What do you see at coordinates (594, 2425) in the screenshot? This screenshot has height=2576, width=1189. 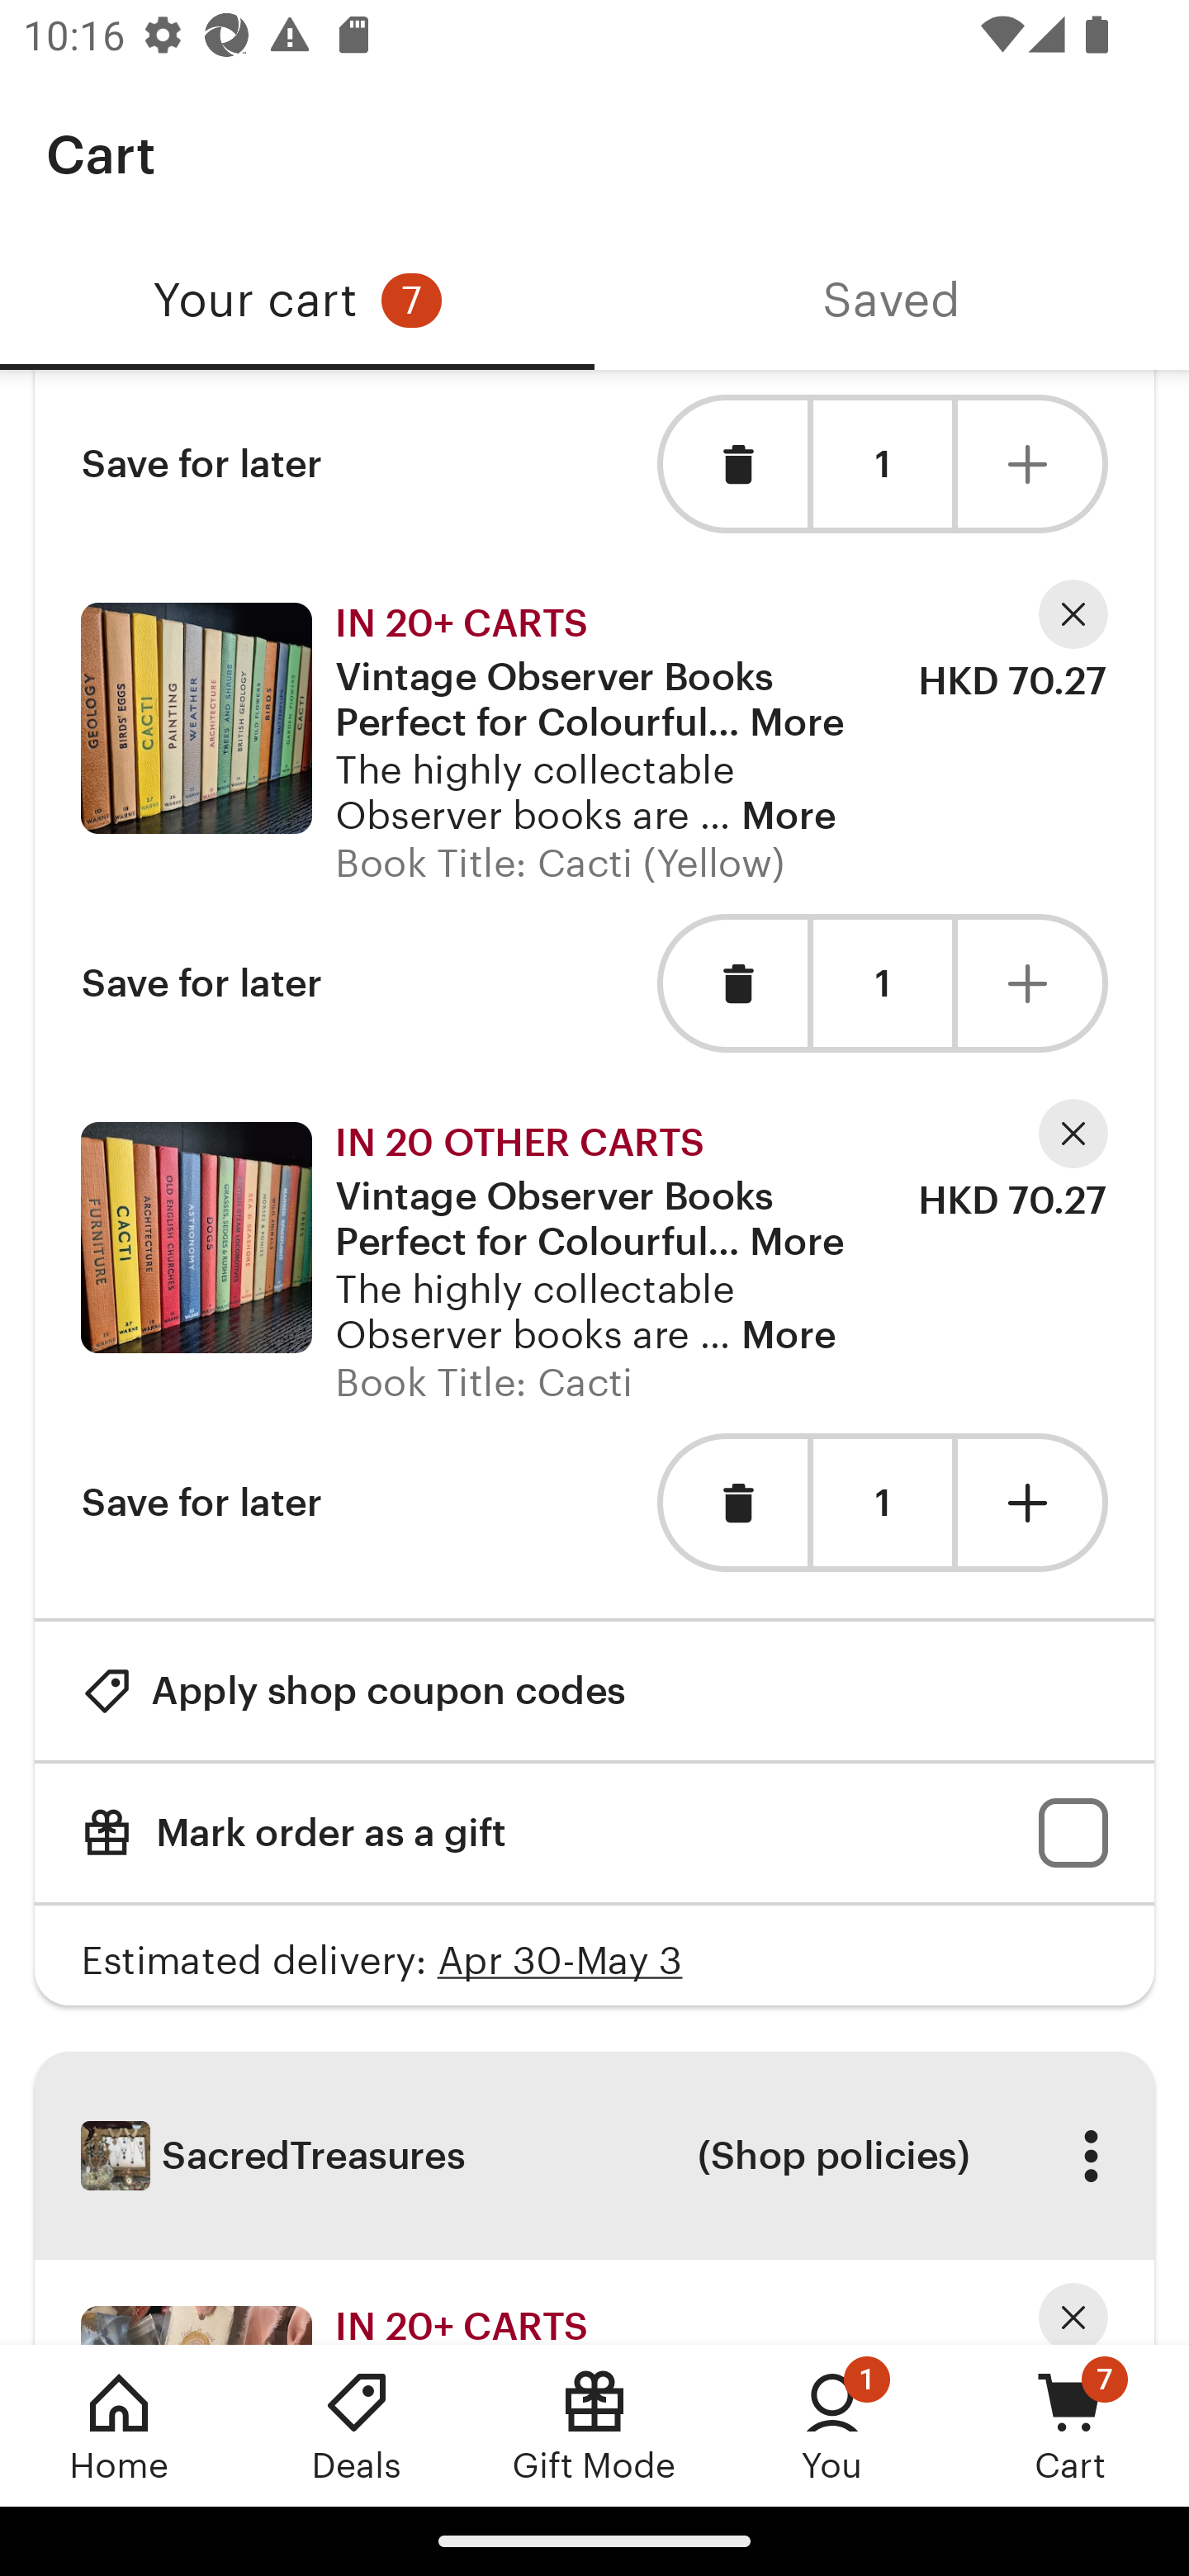 I see `Gift Mode` at bounding box center [594, 2425].